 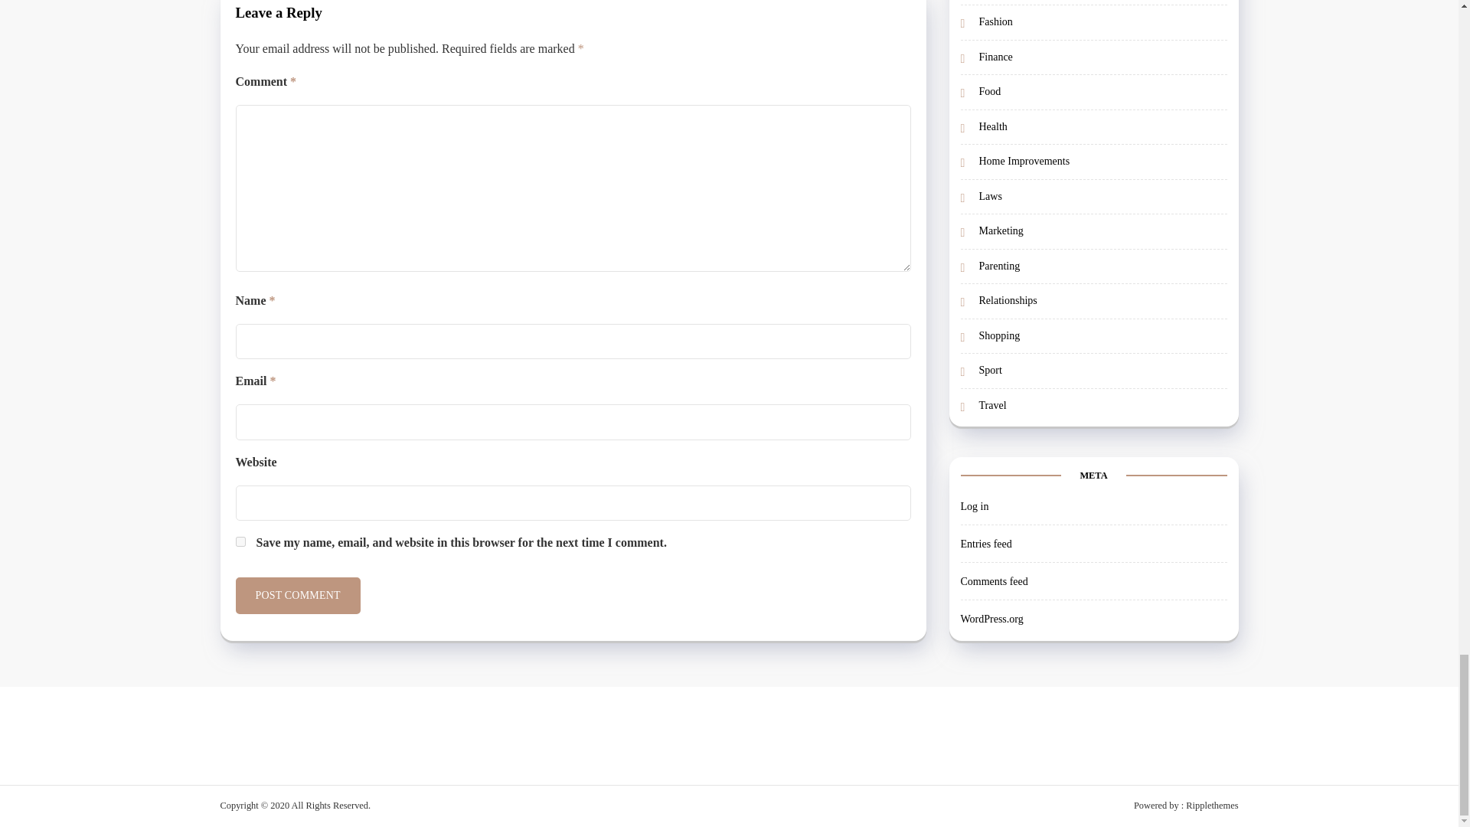 I want to click on yes, so click(x=240, y=541).